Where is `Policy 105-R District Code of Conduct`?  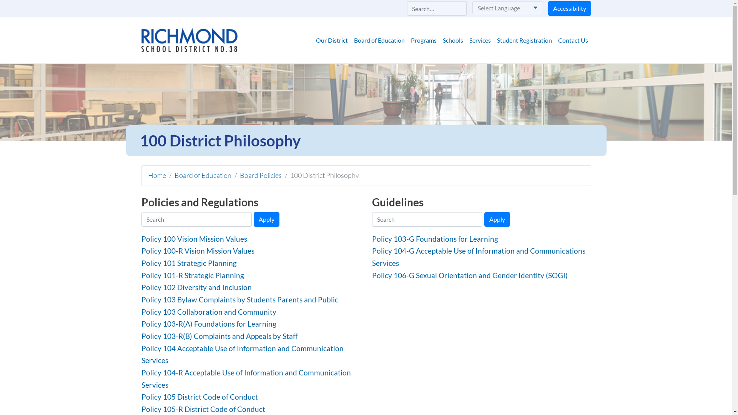
Policy 105-R District Code of Conduct is located at coordinates (203, 409).